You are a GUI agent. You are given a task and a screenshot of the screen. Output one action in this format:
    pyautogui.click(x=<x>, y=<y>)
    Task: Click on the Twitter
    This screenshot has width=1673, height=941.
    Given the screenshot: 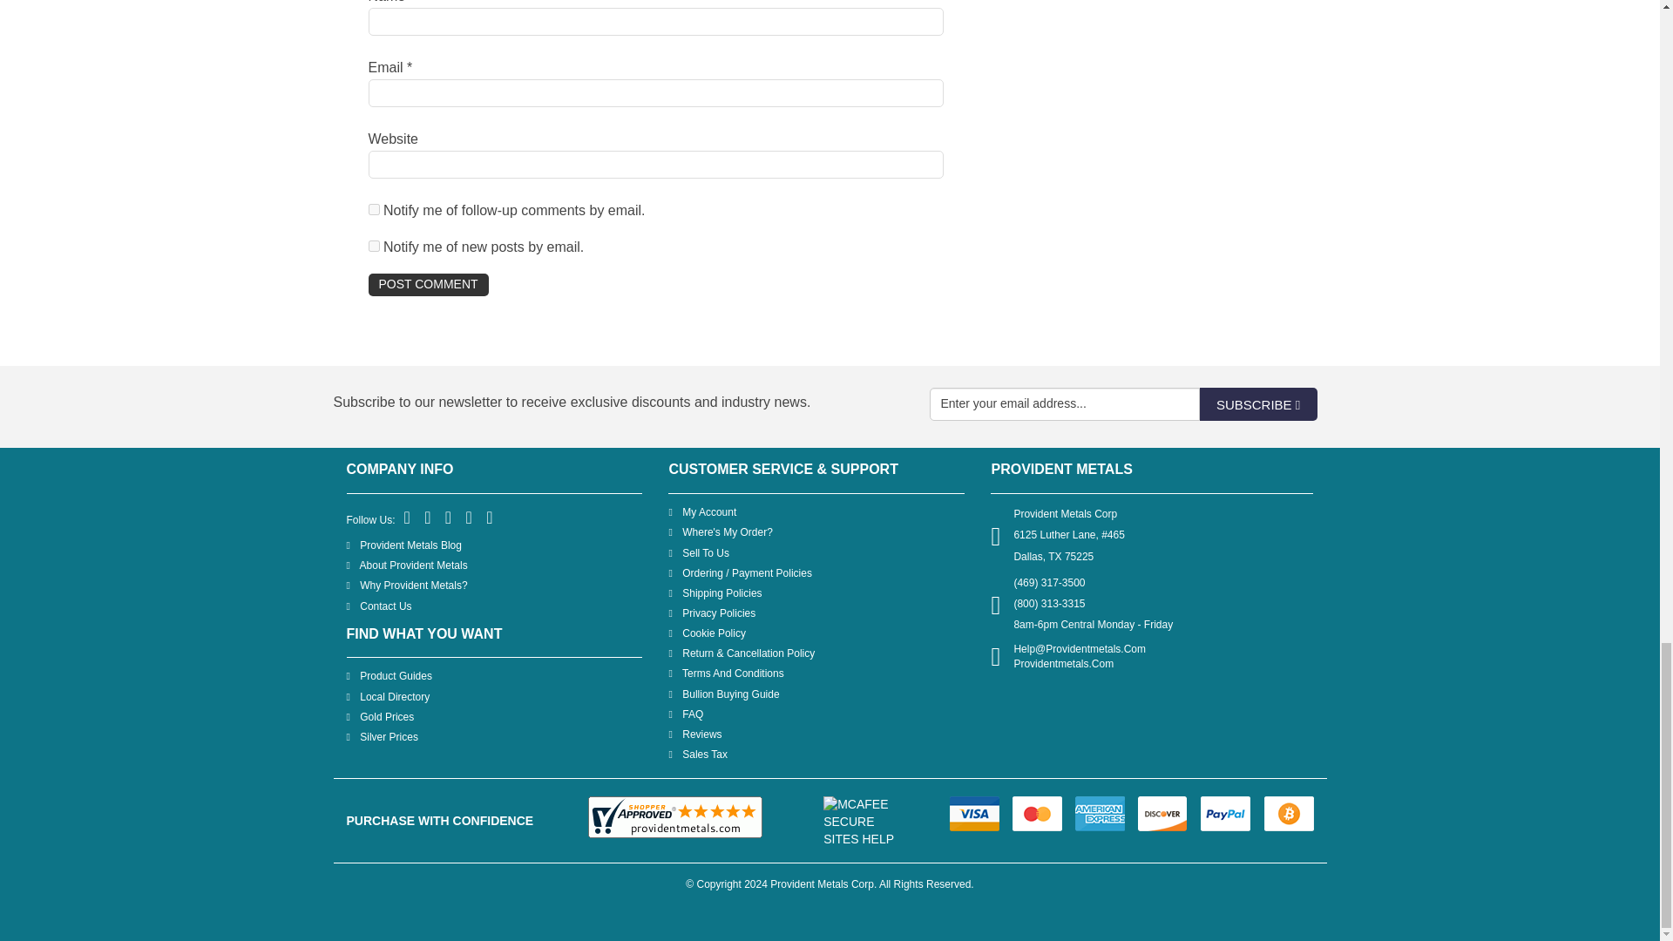 What is the action you would take?
    pyautogui.click(x=428, y=518)
    